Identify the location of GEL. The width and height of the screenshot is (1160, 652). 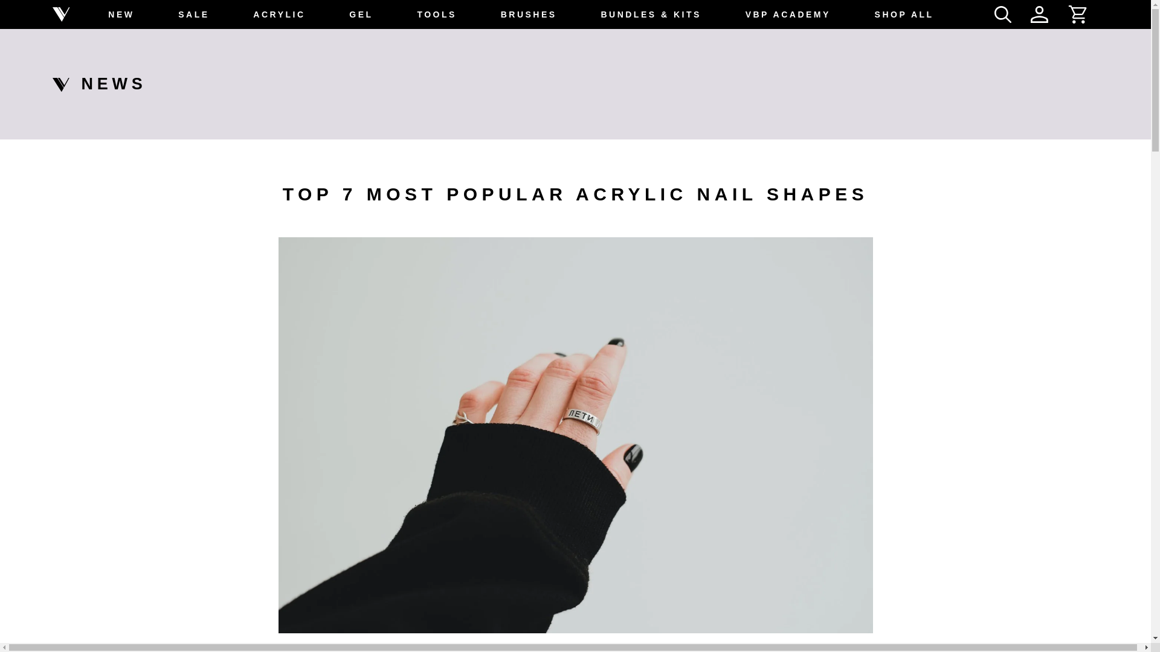
(360, 14).